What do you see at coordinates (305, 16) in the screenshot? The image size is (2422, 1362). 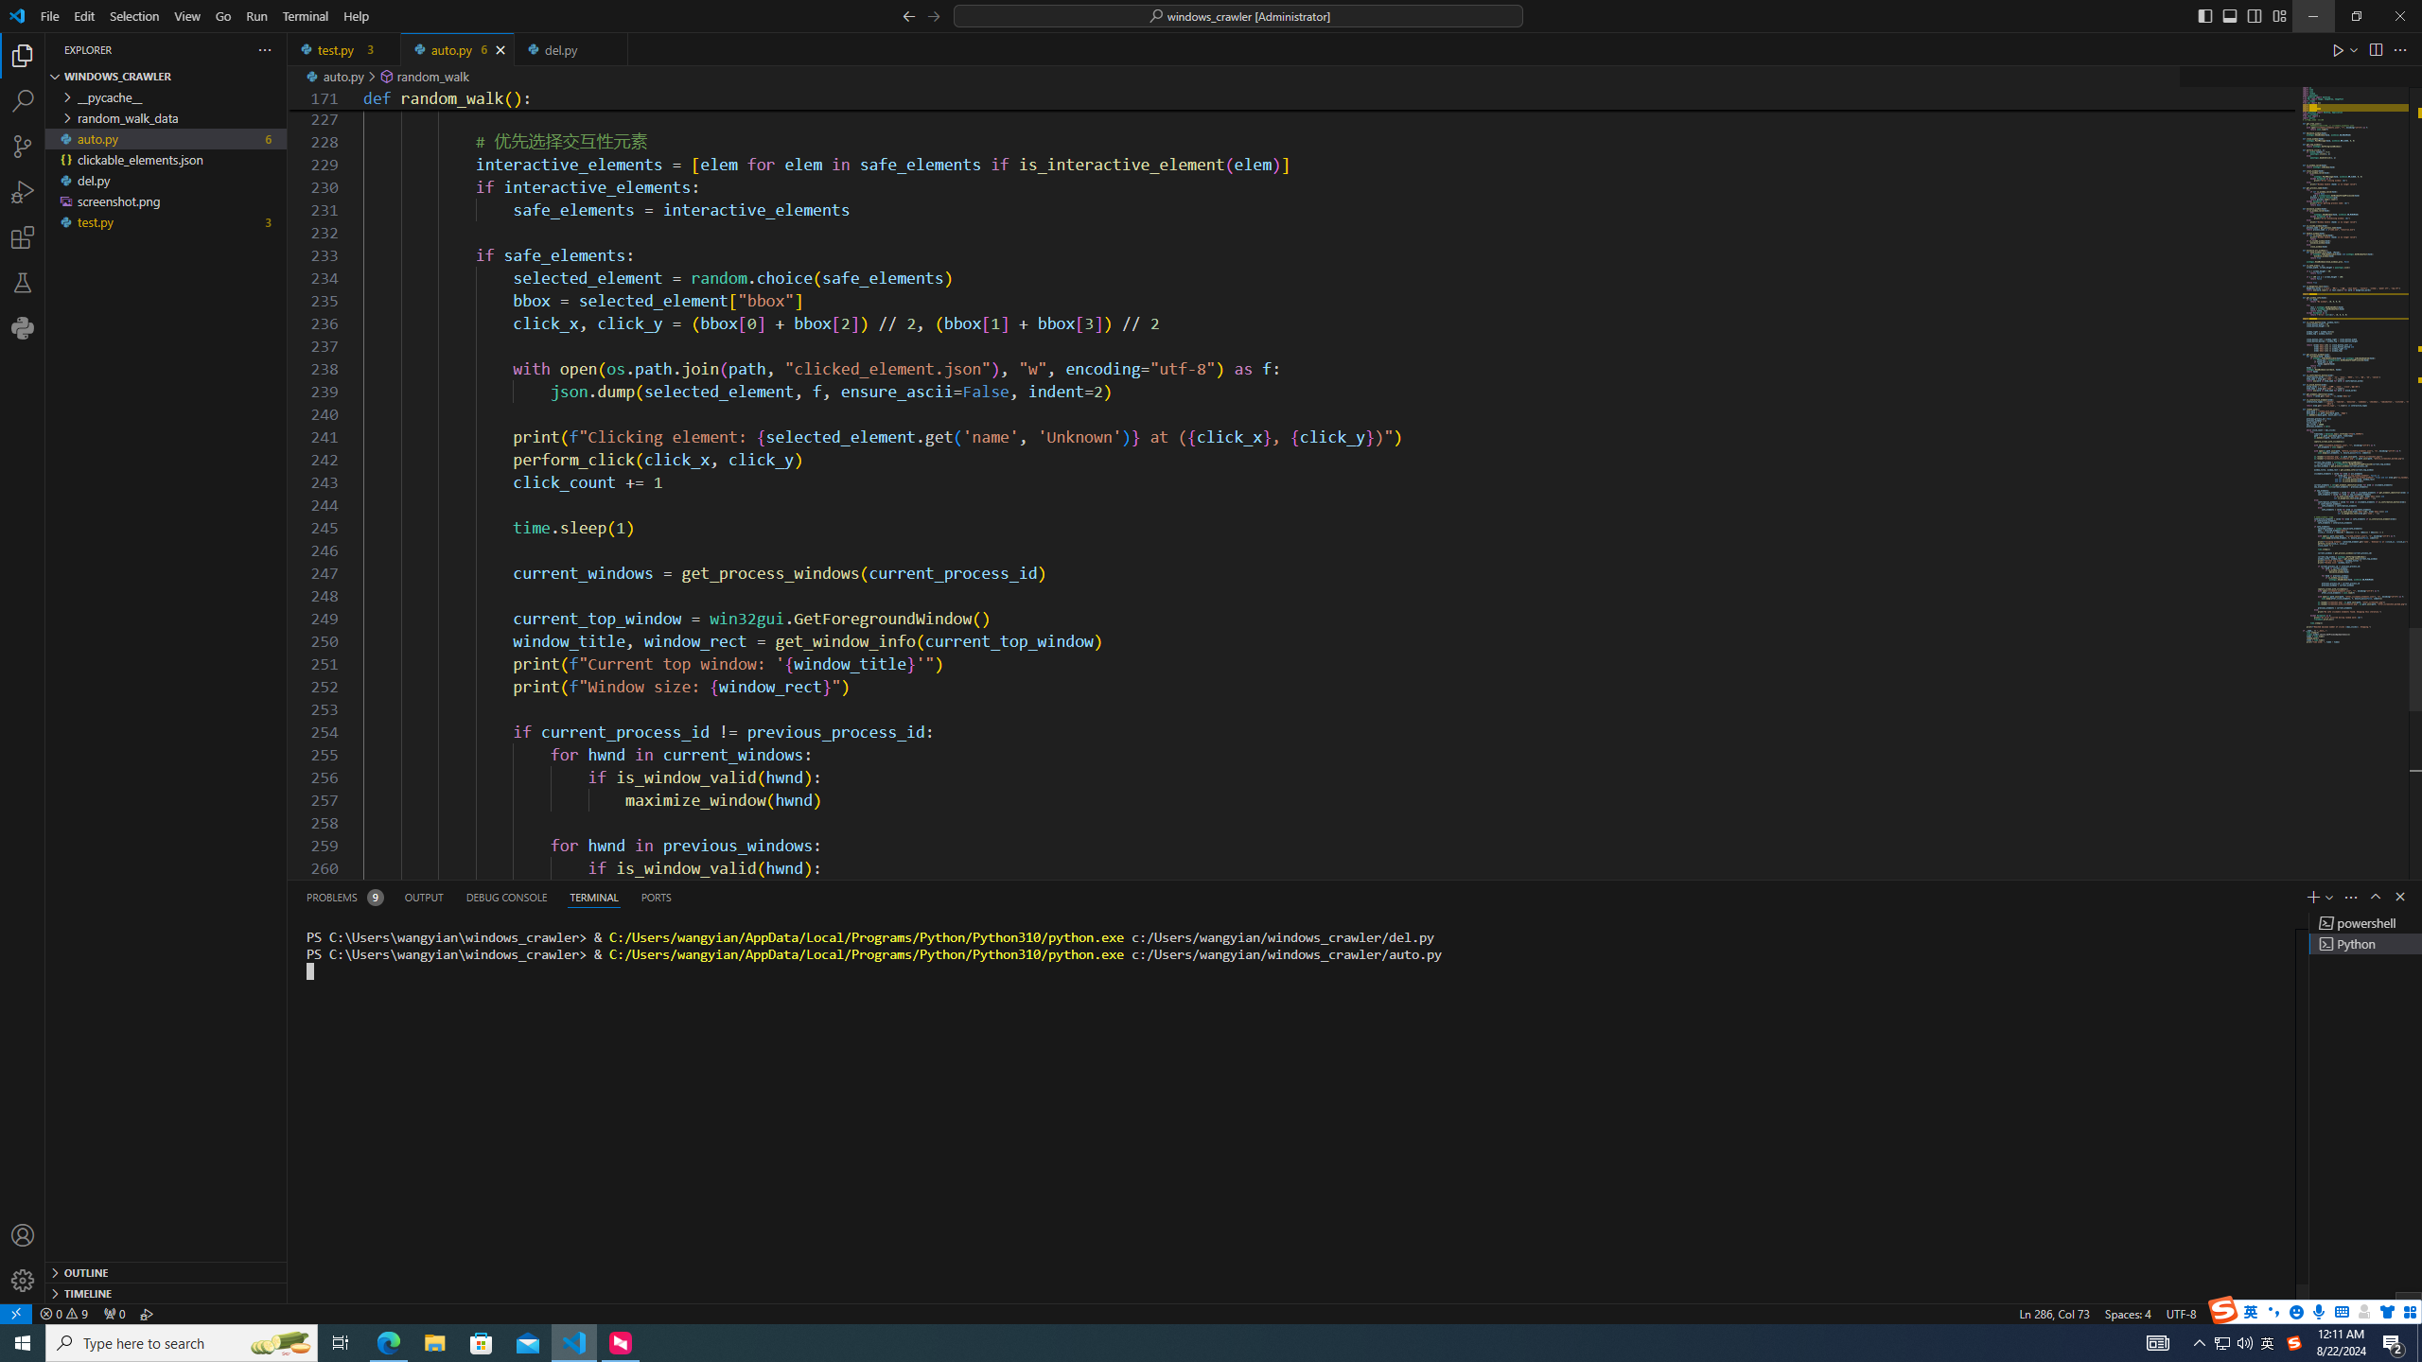 I see `Terminal` at bounding box center [305, 16].